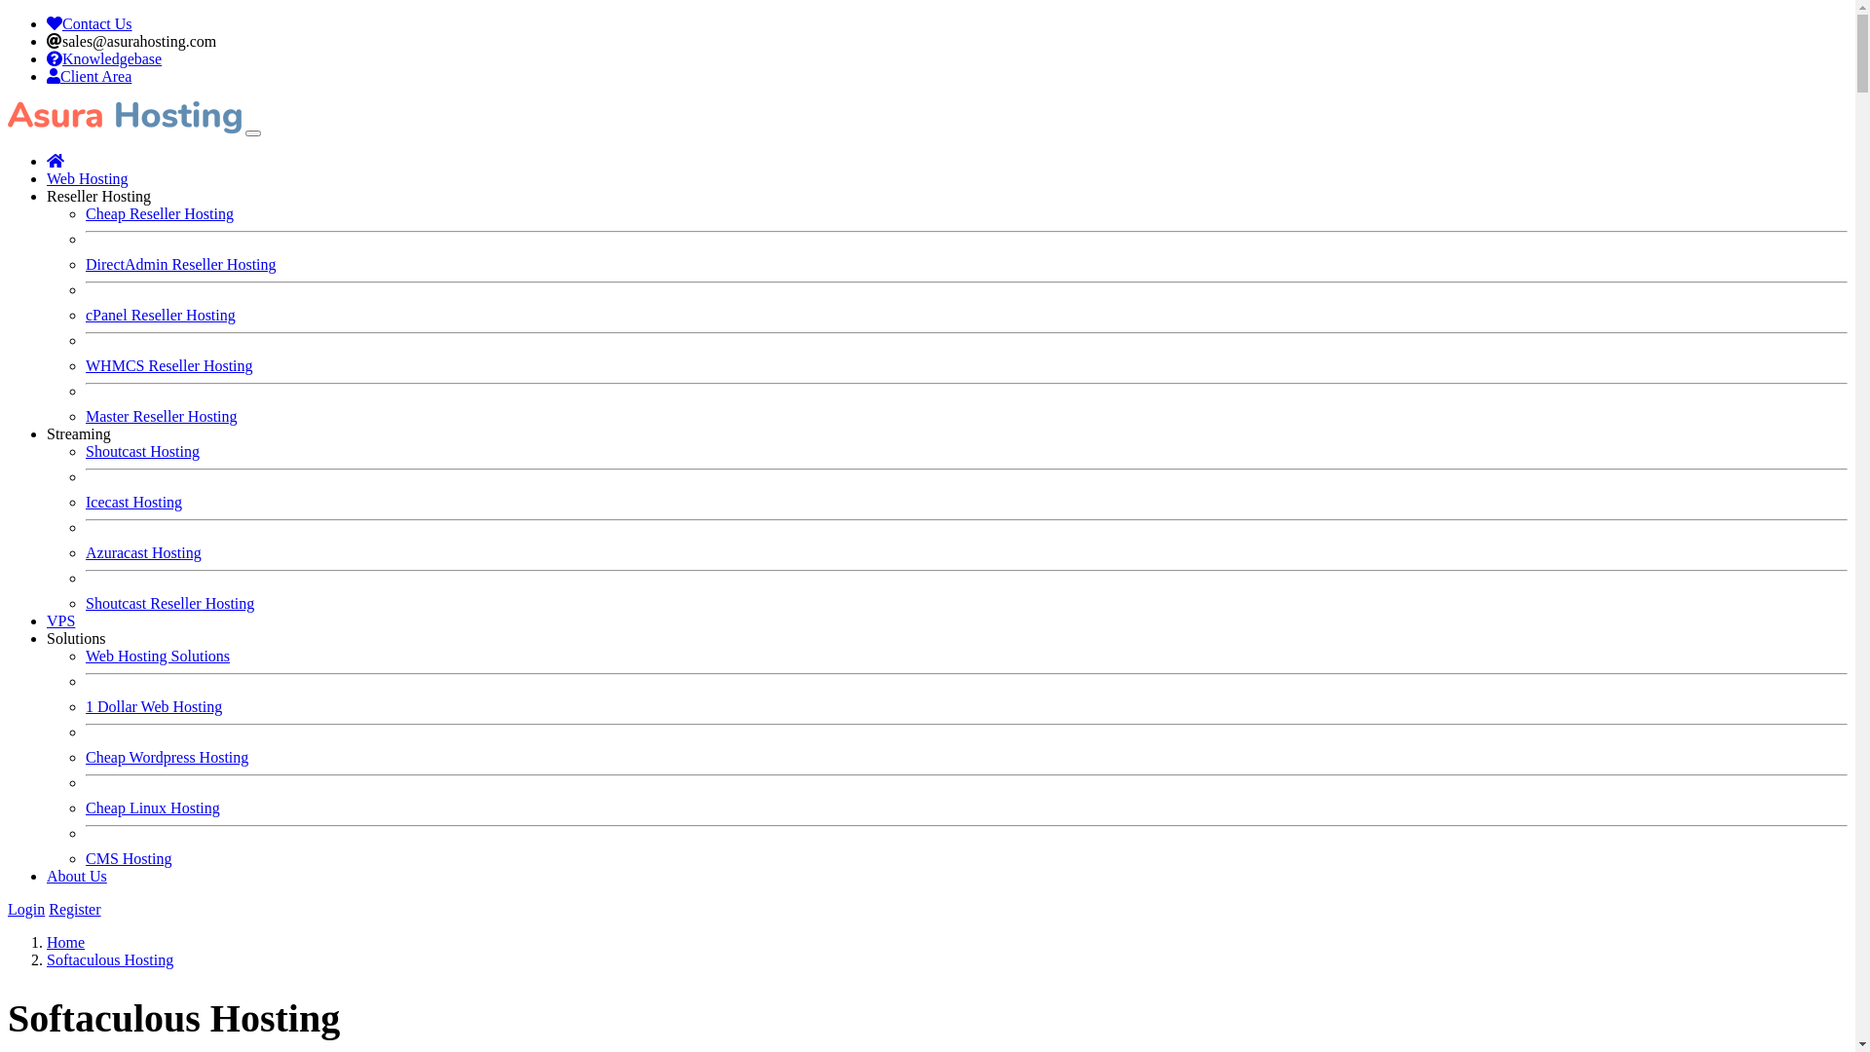 This screenshot has width=1870, height=1052. What do you see at coordinates (99, 197) in the screenshot?
I see `Reseller Hosting` at bounding box center [99, 197].